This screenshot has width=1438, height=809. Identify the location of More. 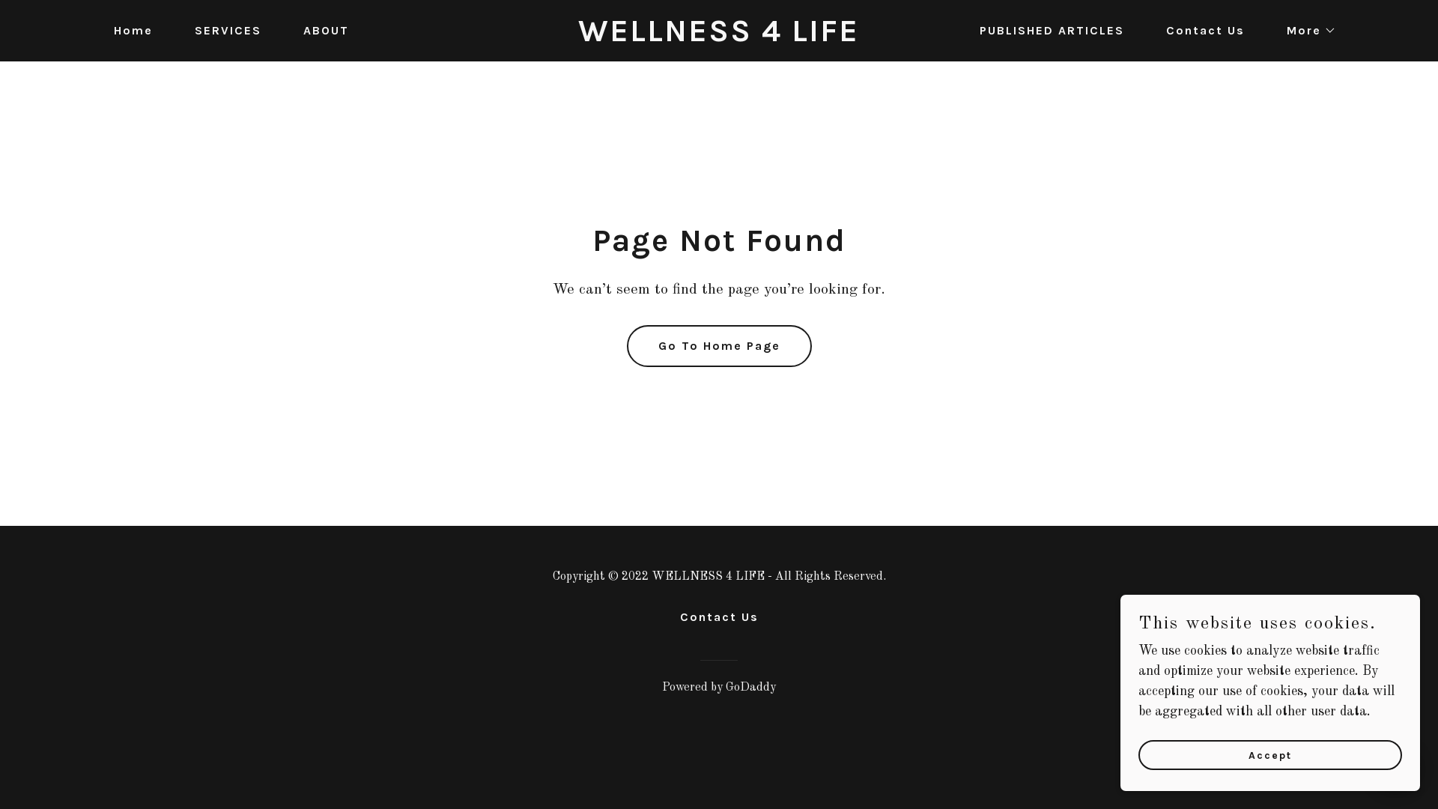
(1305, 31).